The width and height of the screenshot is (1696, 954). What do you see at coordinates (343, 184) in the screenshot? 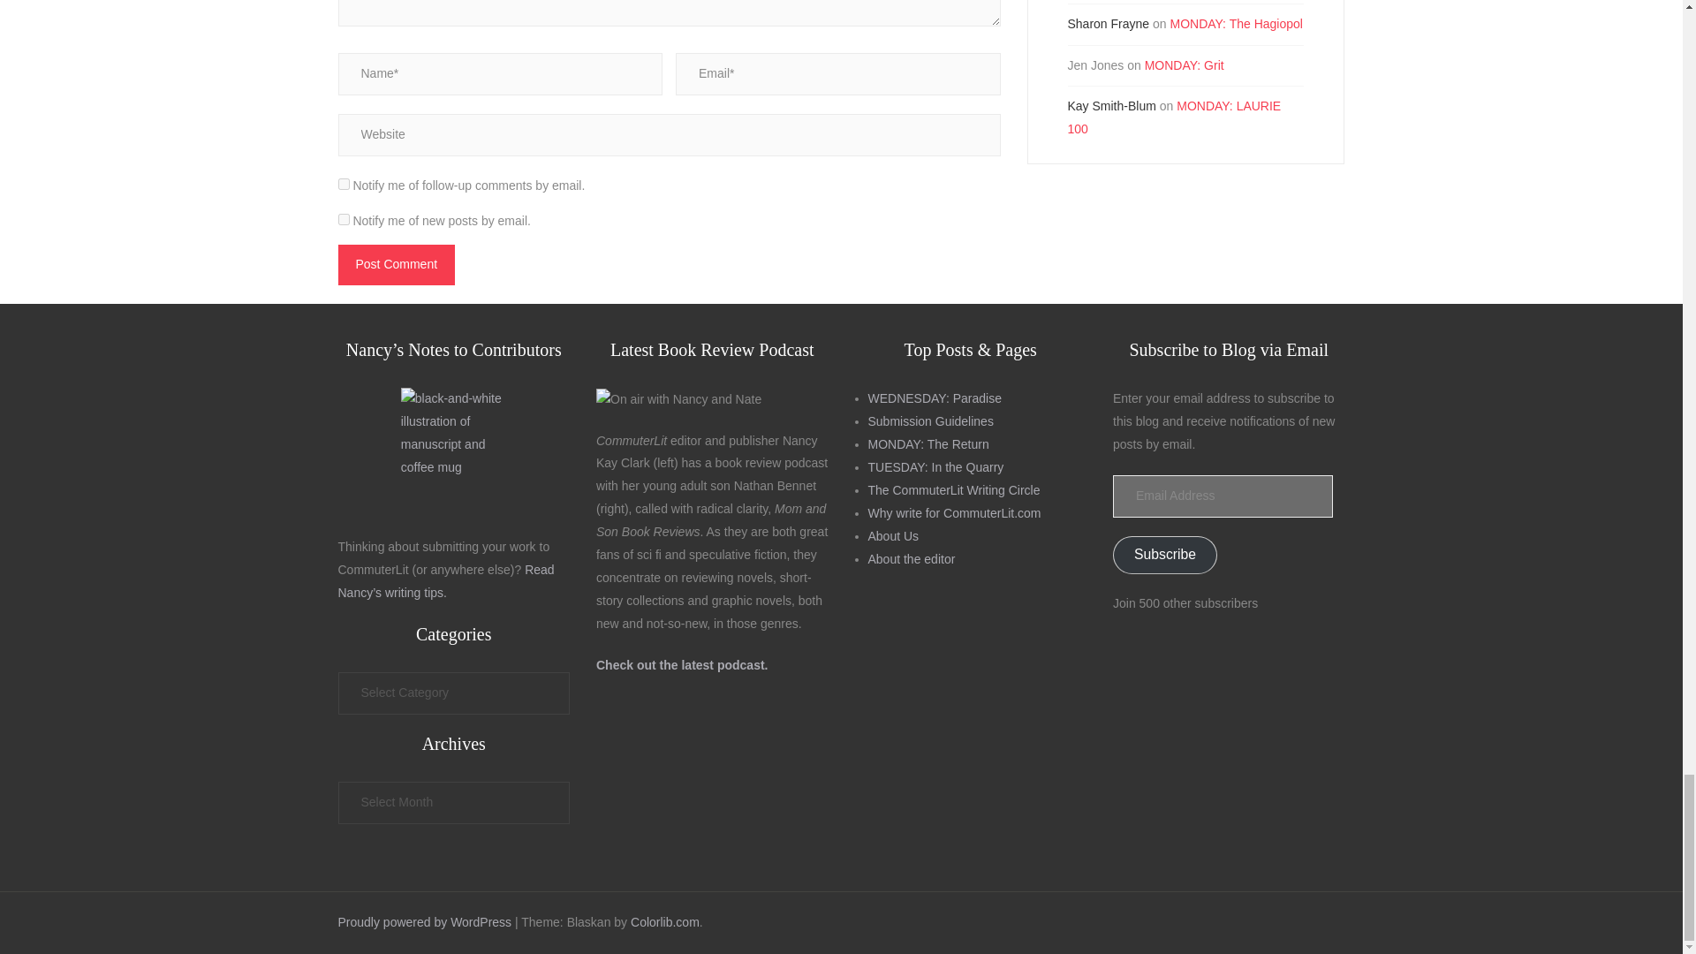
I see `subscribe` at bounding box center [343, 184].